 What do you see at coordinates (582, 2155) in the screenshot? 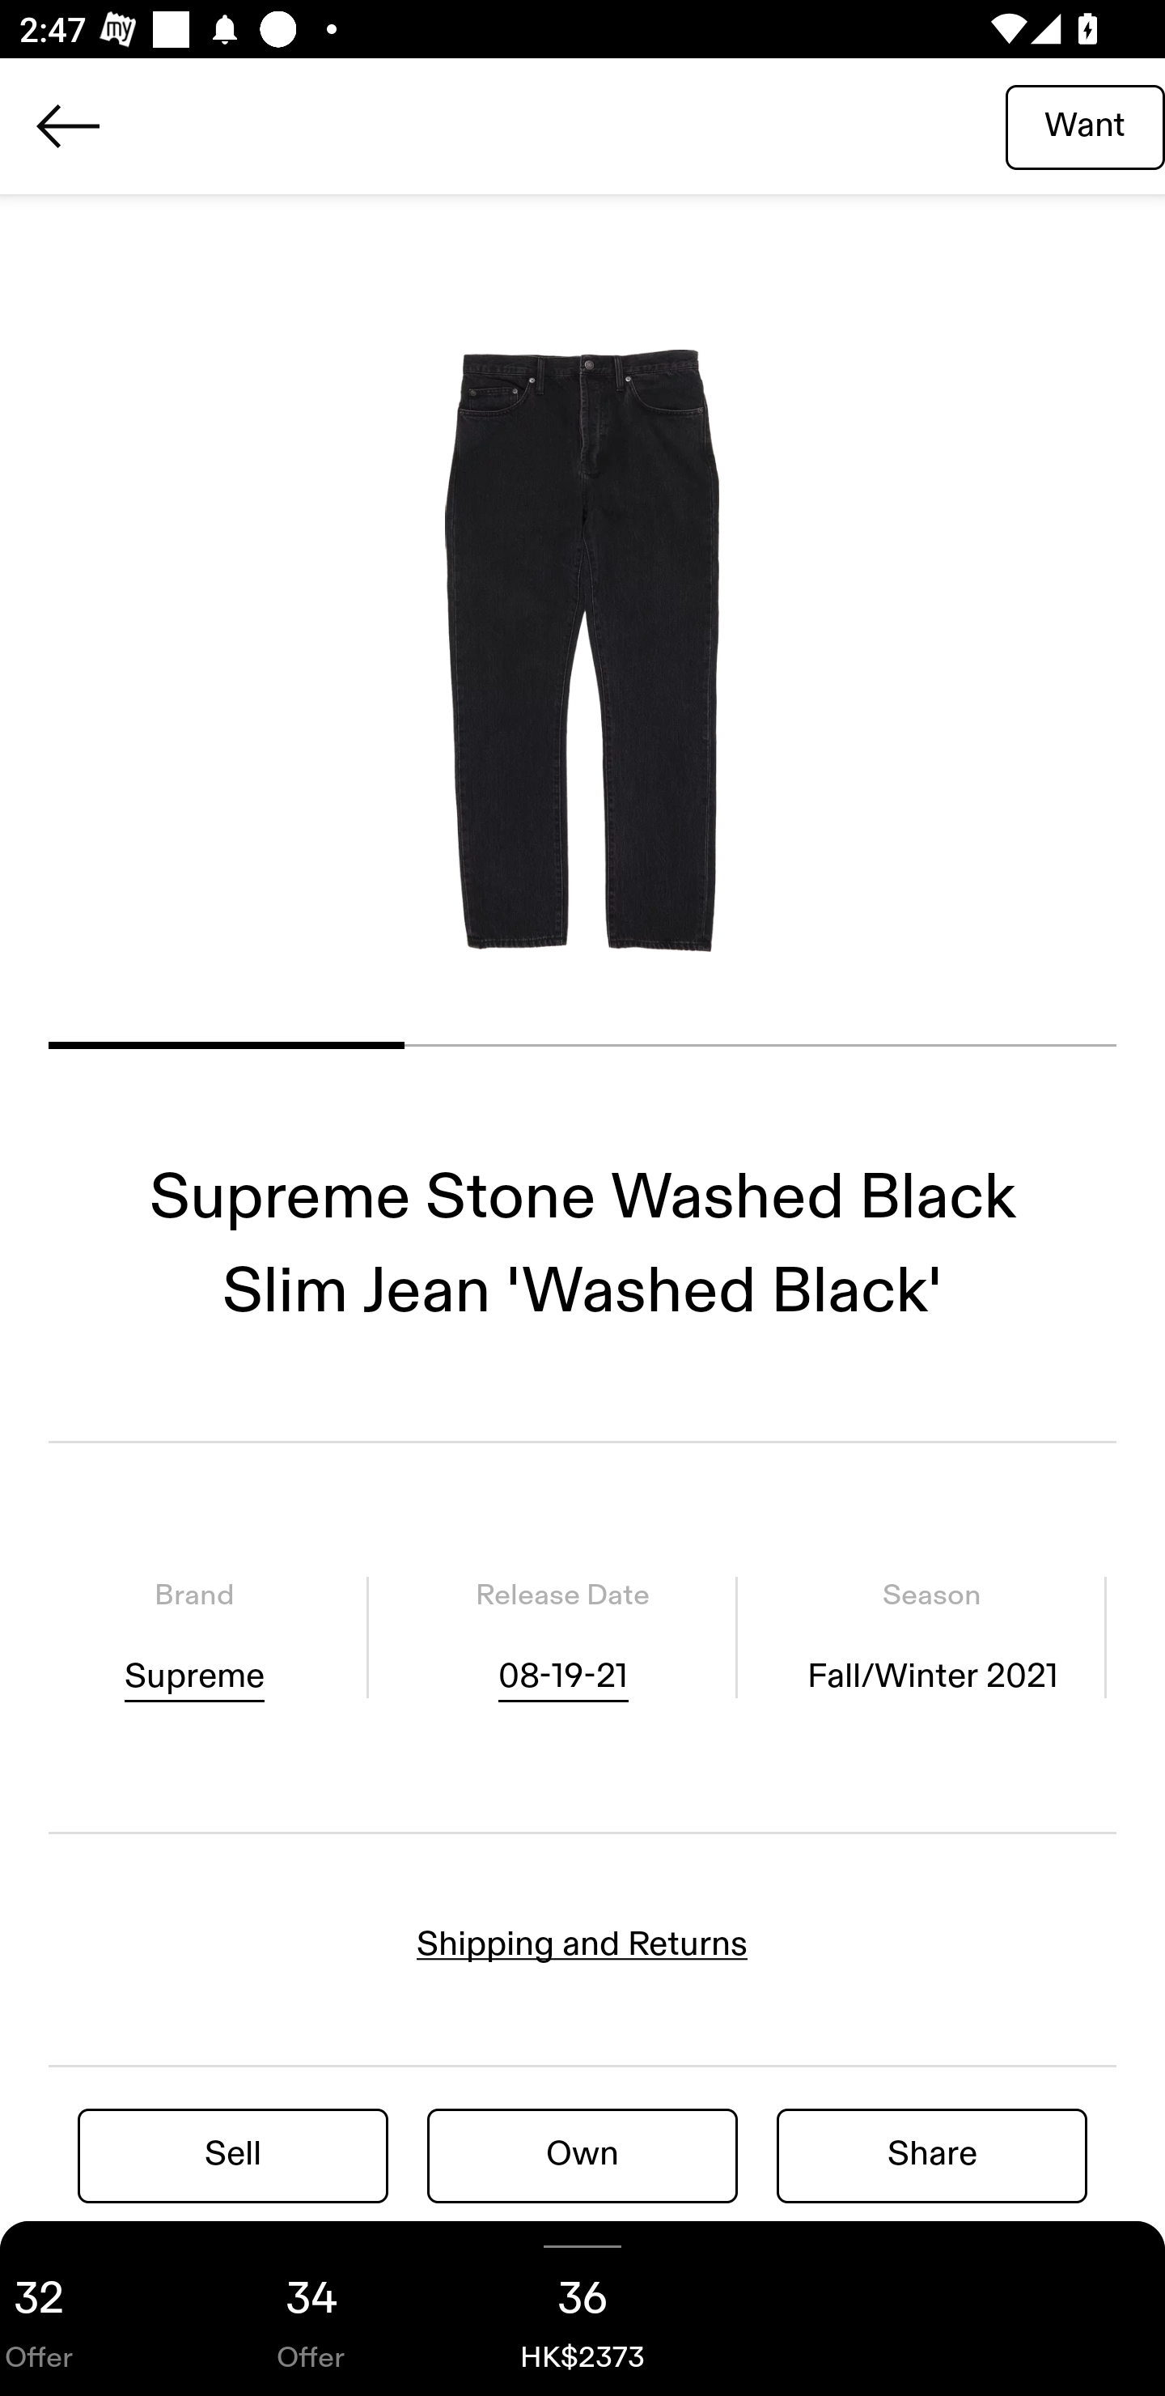
I see `Own` at bounding box center [582, 2155].